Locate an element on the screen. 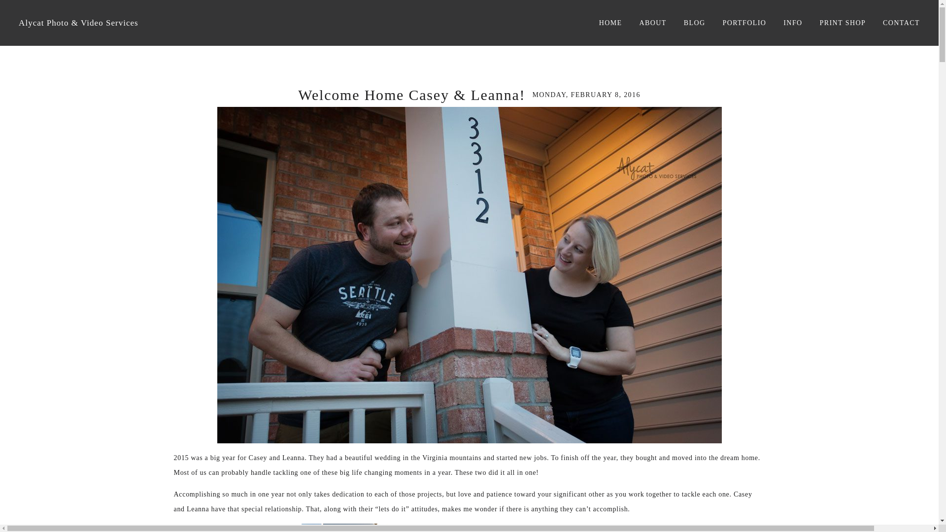  CONTACT is located at coordinates (901, 23).